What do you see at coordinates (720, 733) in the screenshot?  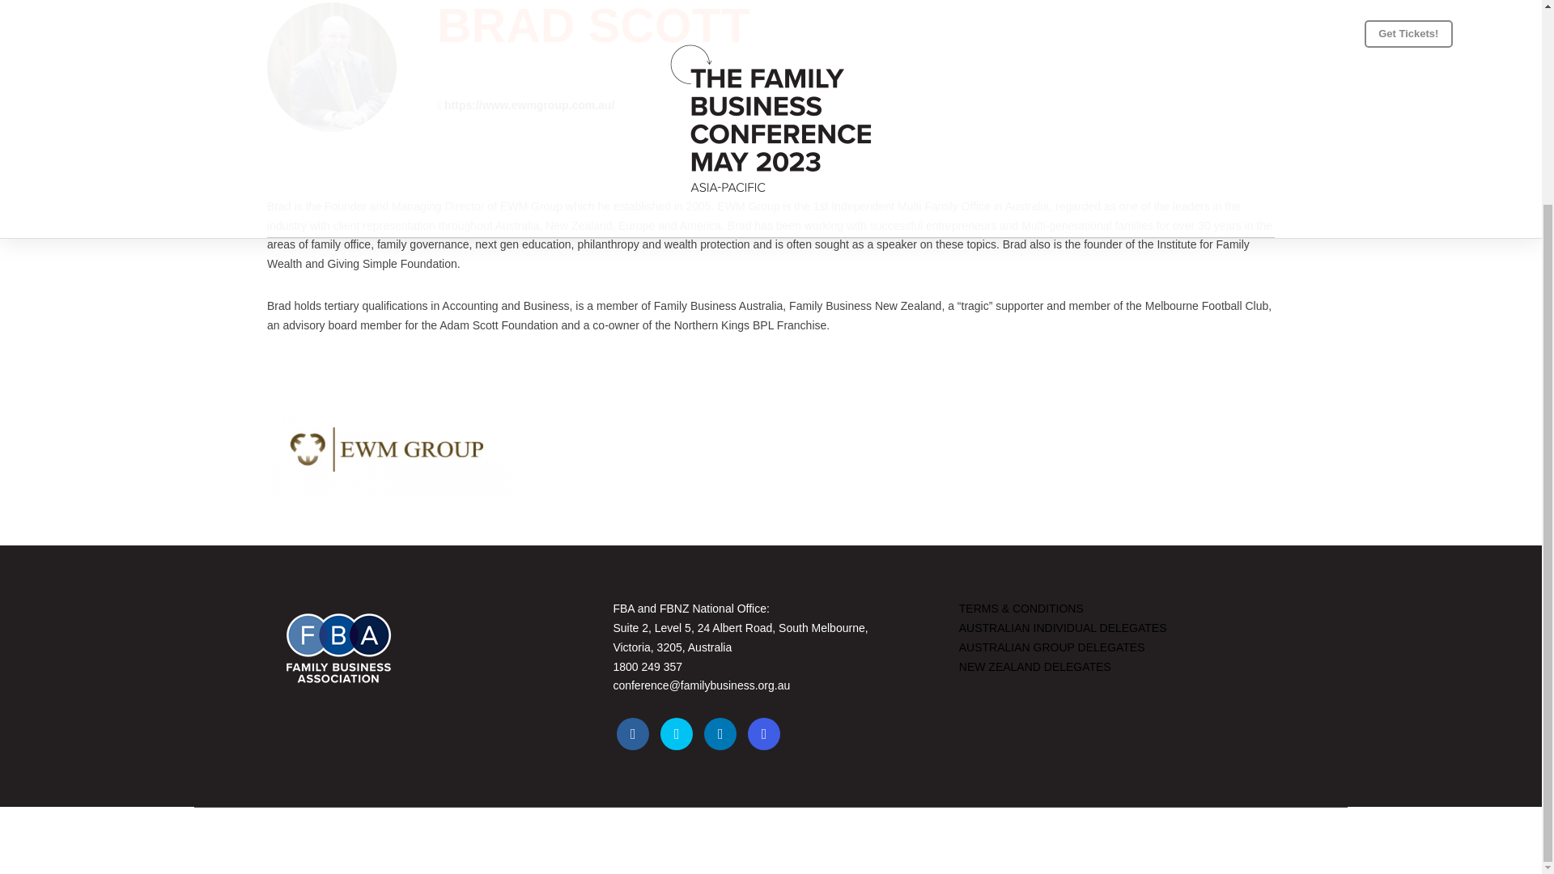 I see `Linkedin` at bounding box center [720, 733].